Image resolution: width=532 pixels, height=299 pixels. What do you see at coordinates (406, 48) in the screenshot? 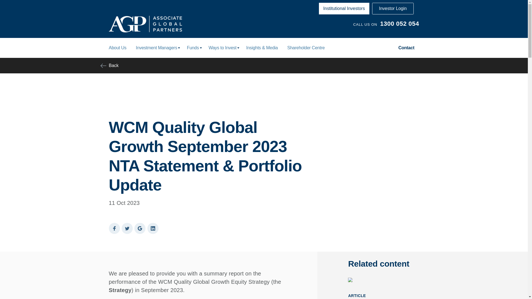
I see `Contact` at bounding box center [406, 48].